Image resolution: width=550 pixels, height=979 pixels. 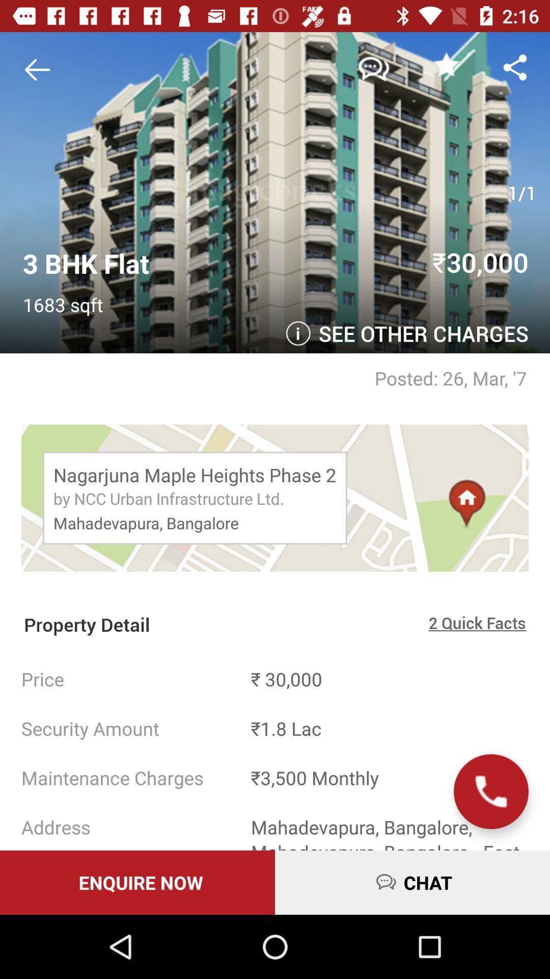 What do you see at coordinates (515, 67) in the screenshot?
I see `share item` at bounding box center [515, 67].